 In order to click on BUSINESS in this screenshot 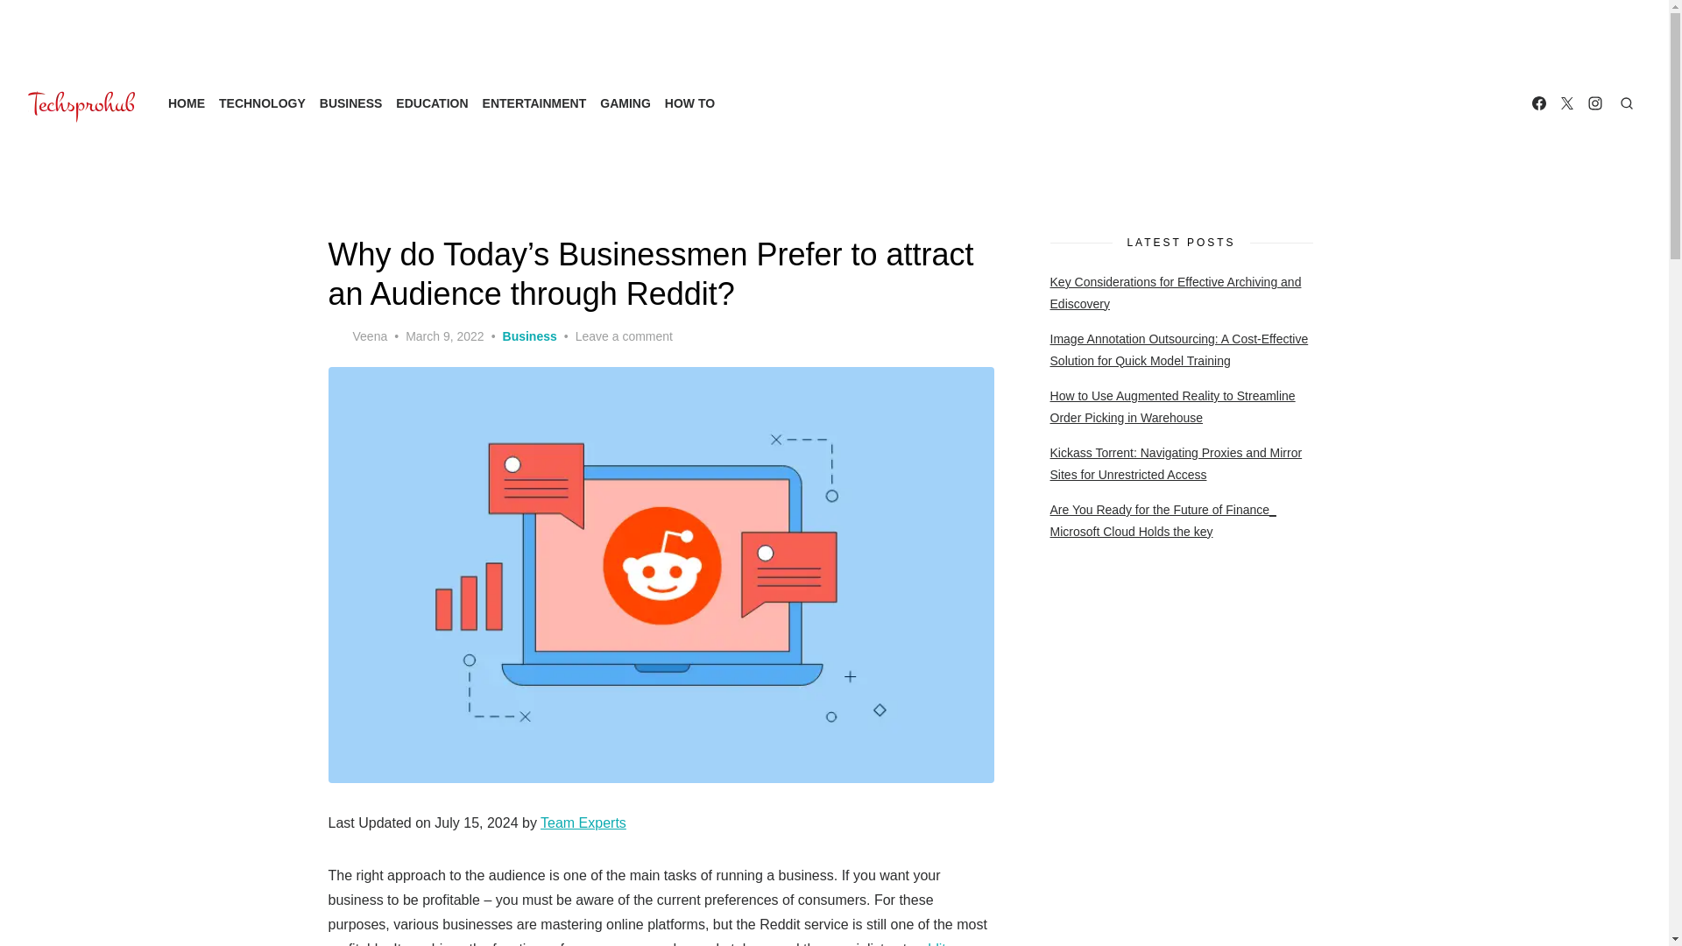, I will do `click(350, 102)`.